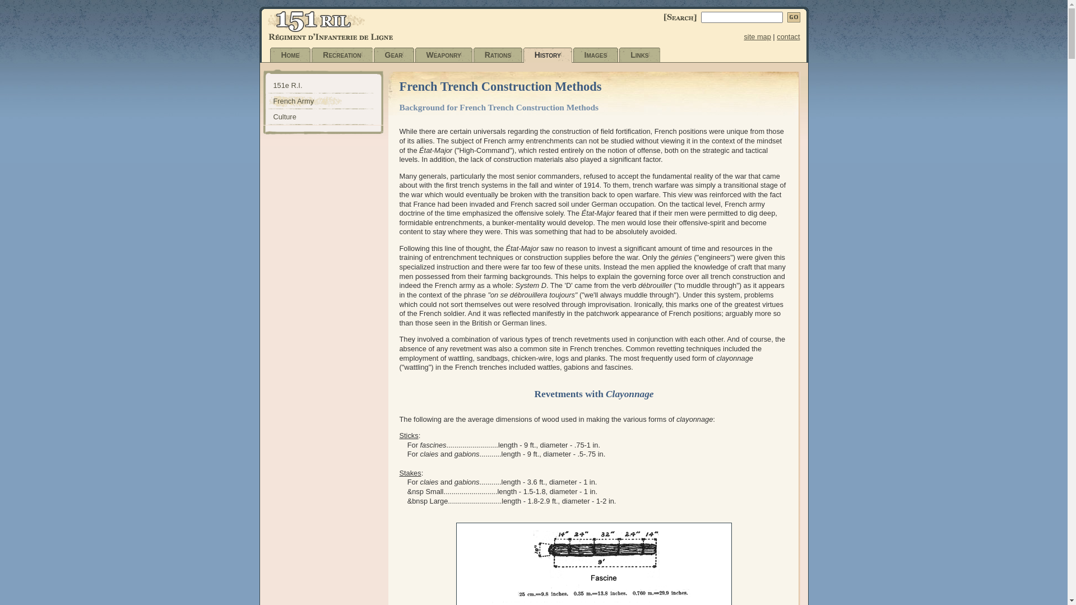 The height and width of the screenshot is (605, 1076). Describe the element at coordinates (395, 55) in the screenshot. I see `Gear` at that location.